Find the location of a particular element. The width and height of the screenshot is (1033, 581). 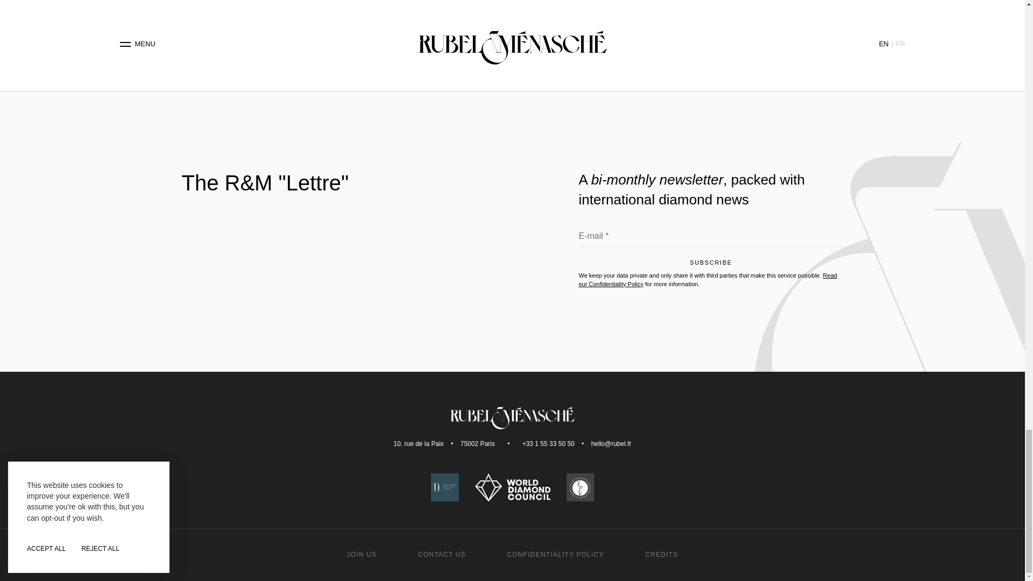

E-mail is located at coordinates (711, 239).